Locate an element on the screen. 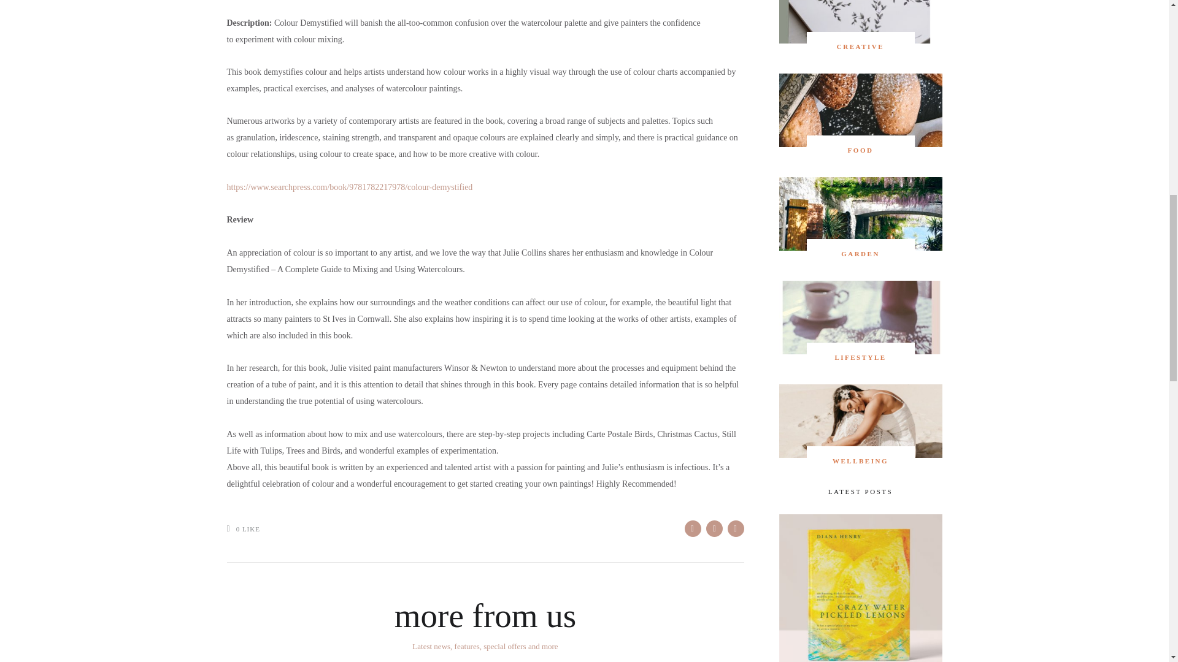  Share with E-Mail is located at coordinates (736, 528).